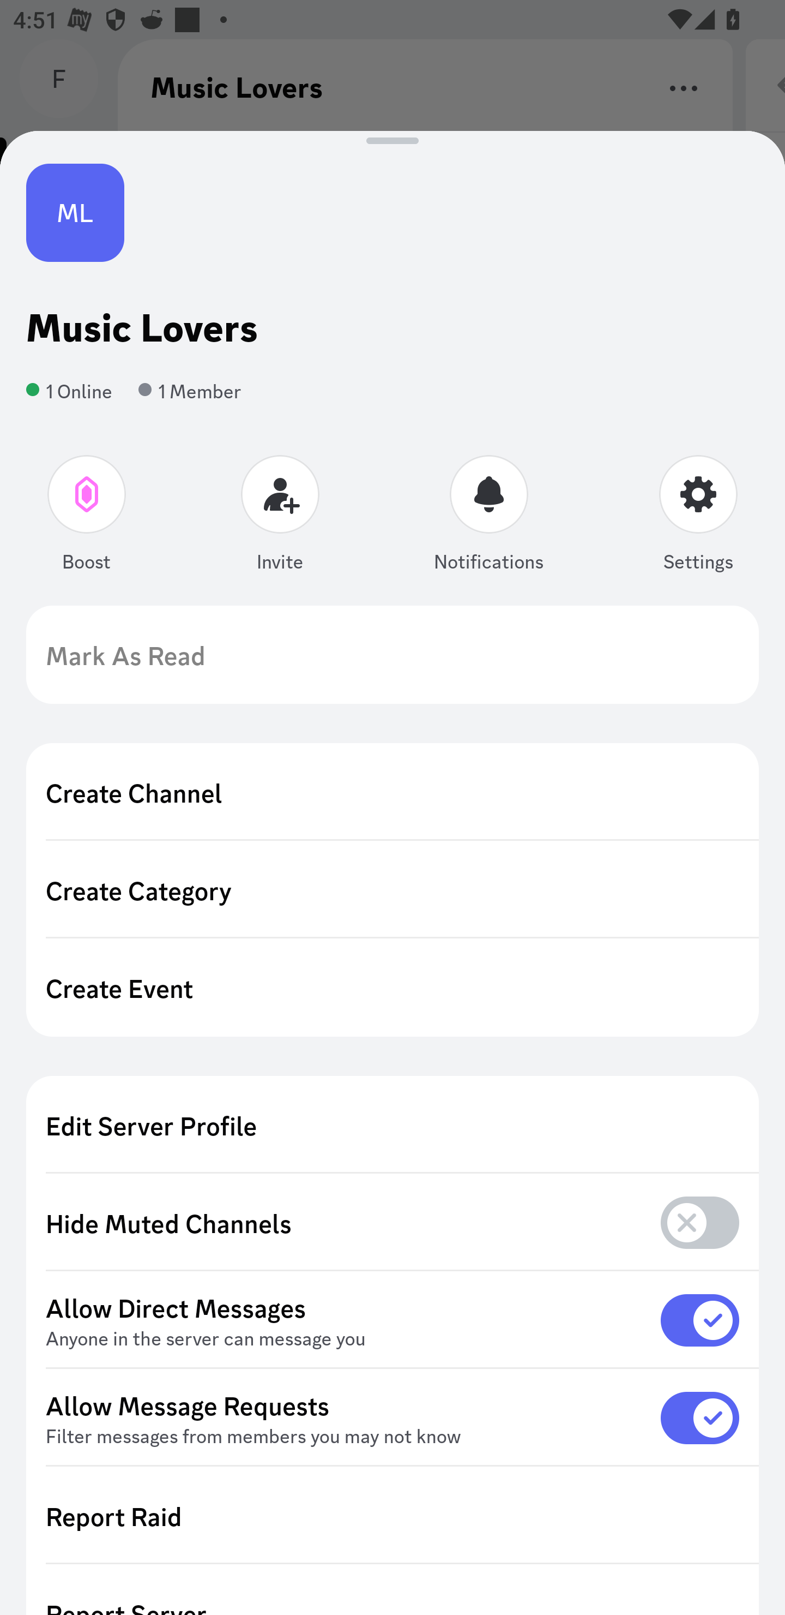 The height and width of the screenshot is (1615, 785). Describe the element at coordinates (87, 517) in the screenshot. I see `Boost` at that location.